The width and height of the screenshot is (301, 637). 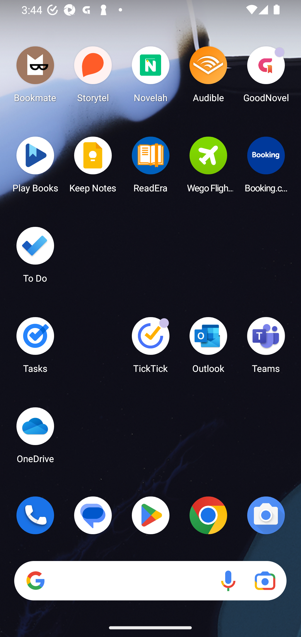 I want to click on Booking.com, so click(x=266, y=167).